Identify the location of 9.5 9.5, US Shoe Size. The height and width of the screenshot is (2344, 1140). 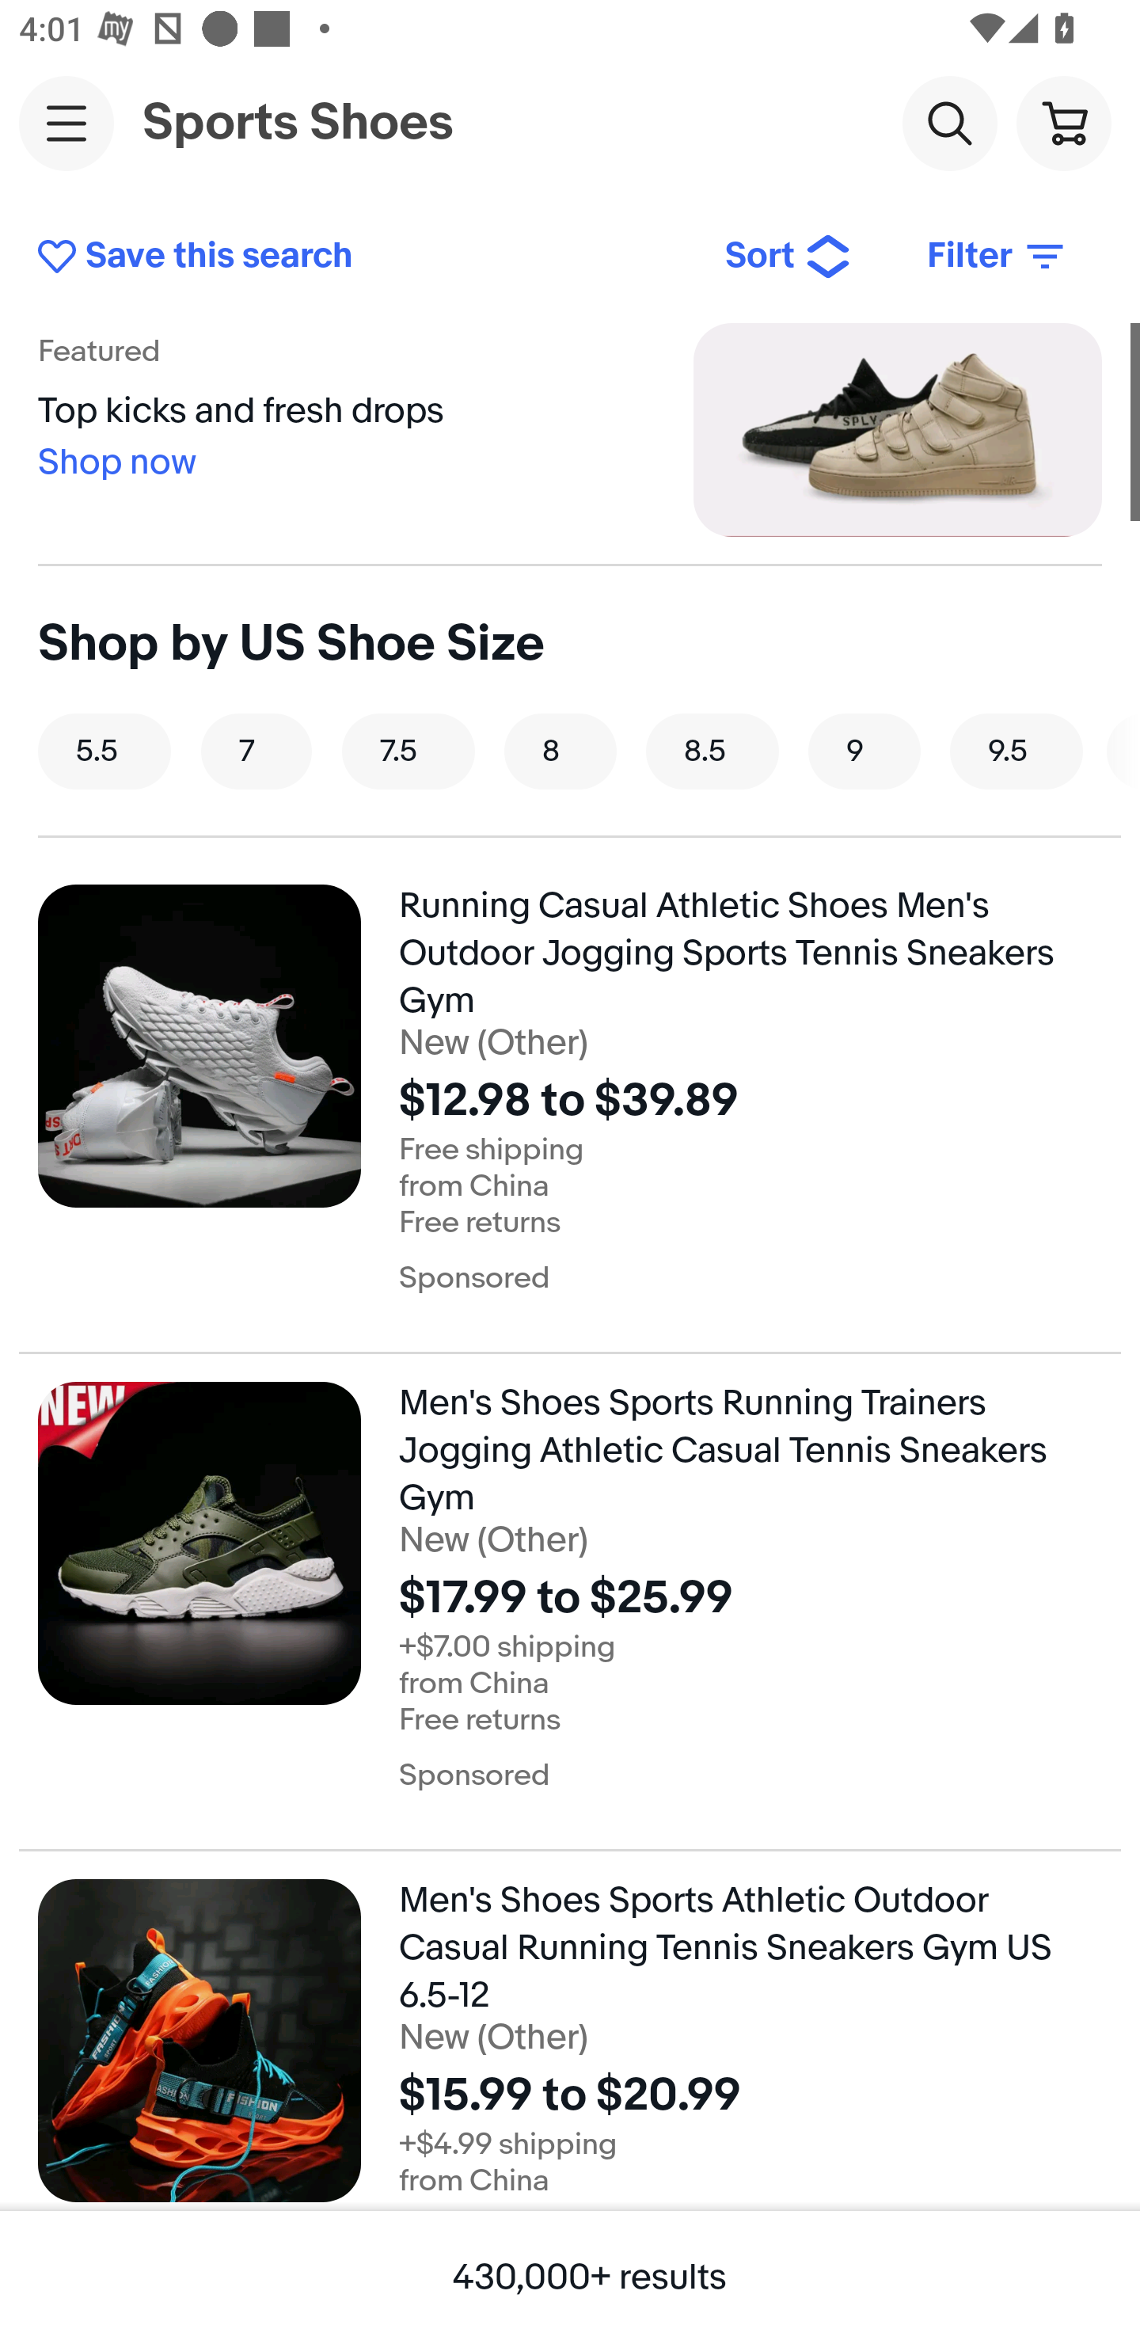
(1016, 751).